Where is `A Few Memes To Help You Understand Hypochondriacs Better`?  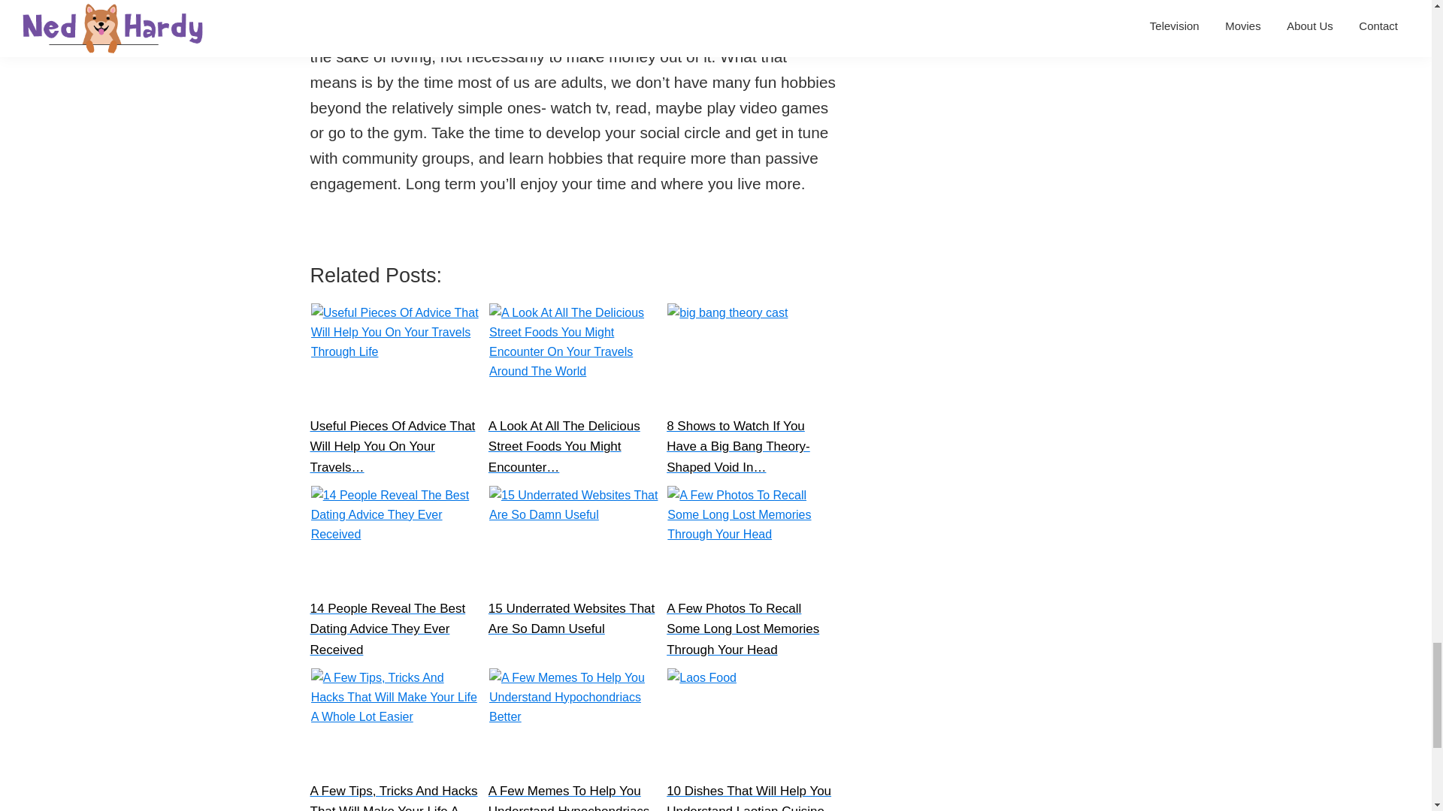
A Few Memes To Help You Understand Hypochondriacs Better is located at coordinates (573, 724).